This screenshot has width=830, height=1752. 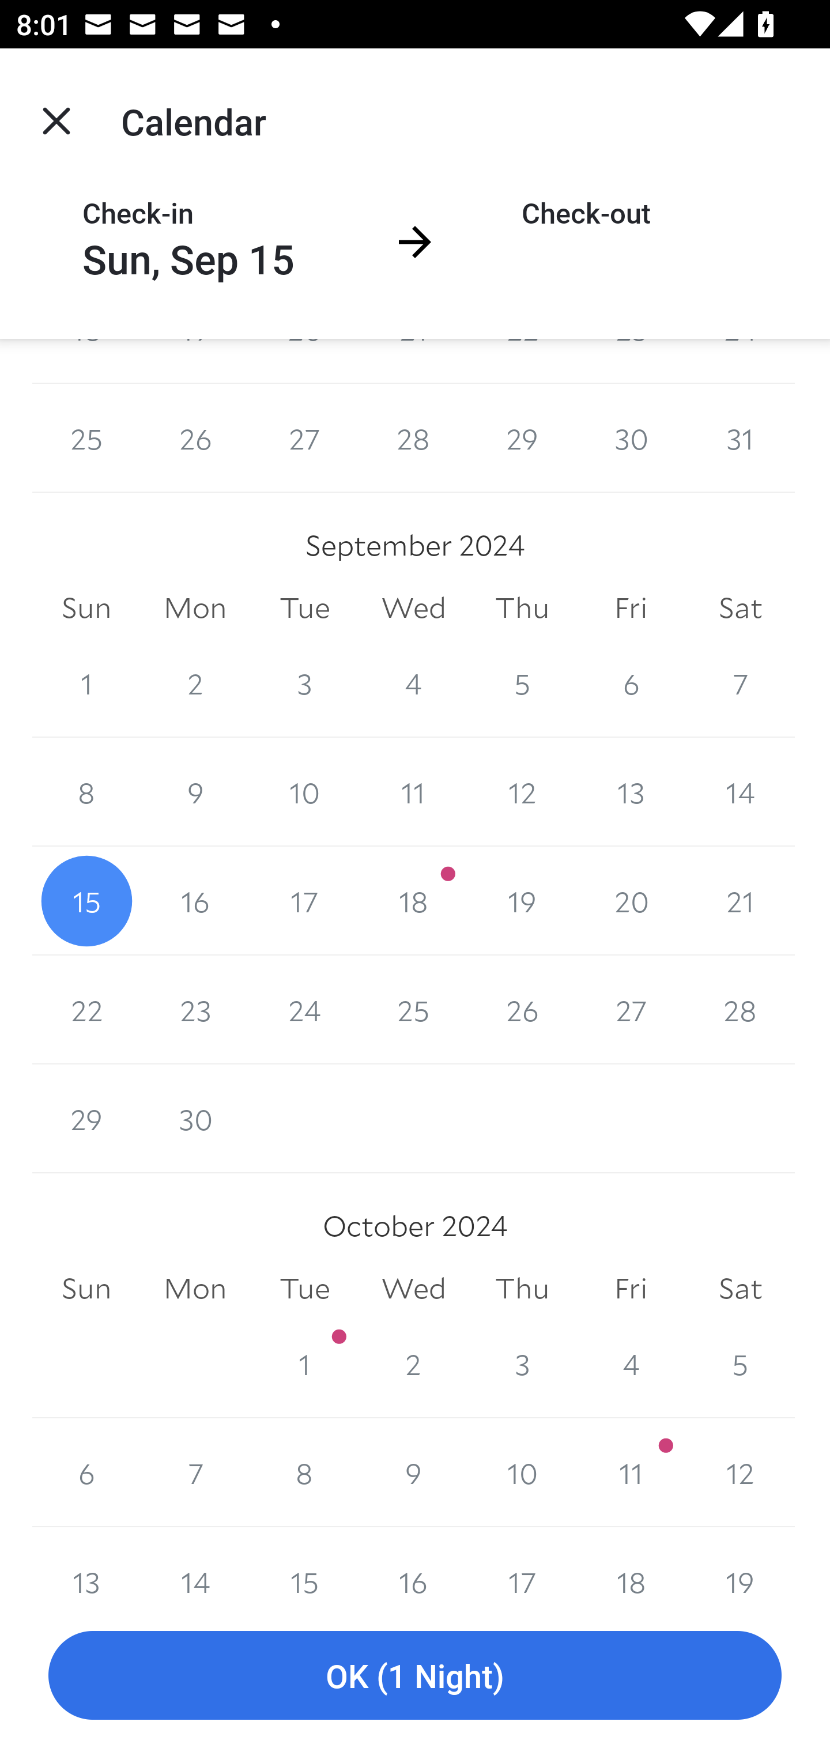 I want to click on 10 10 September 2024, so click(x=304, y=792).